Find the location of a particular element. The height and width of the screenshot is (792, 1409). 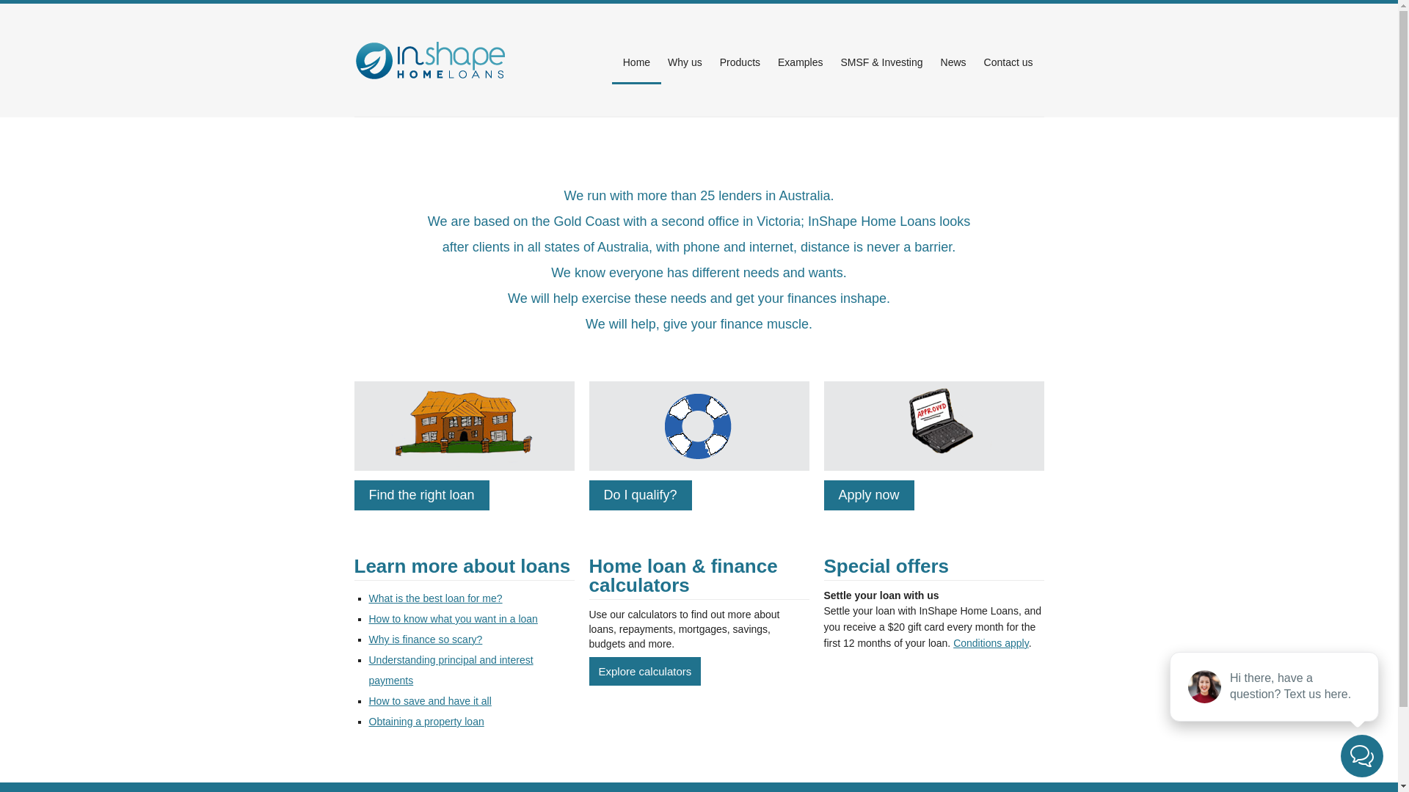

What is the best loan for me? is located at coordinates (435, 598).